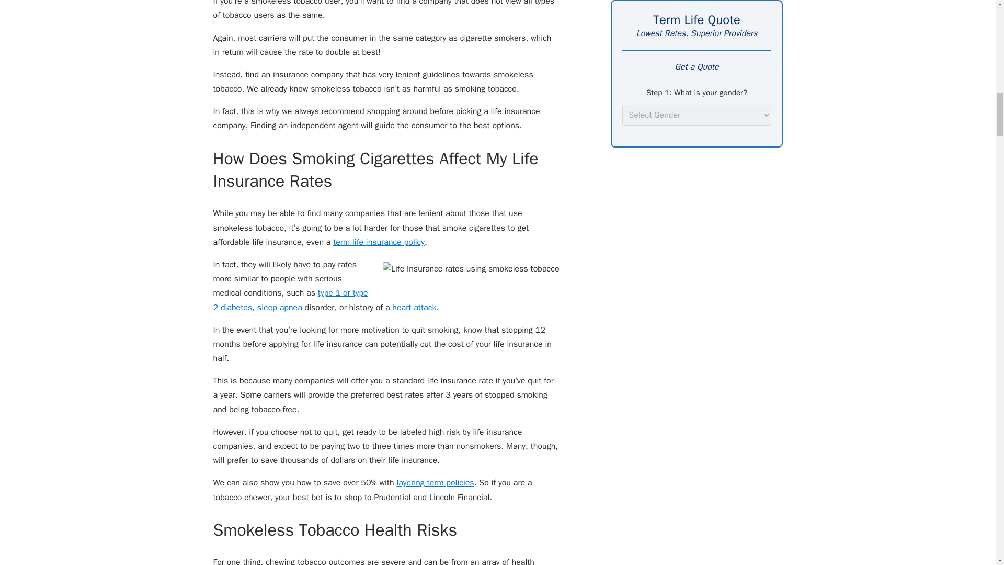 This screenshot has height=565, width=1004. Describe the element at coordinates (414, 308) in the screenshot. I see `heart attack` at that location.